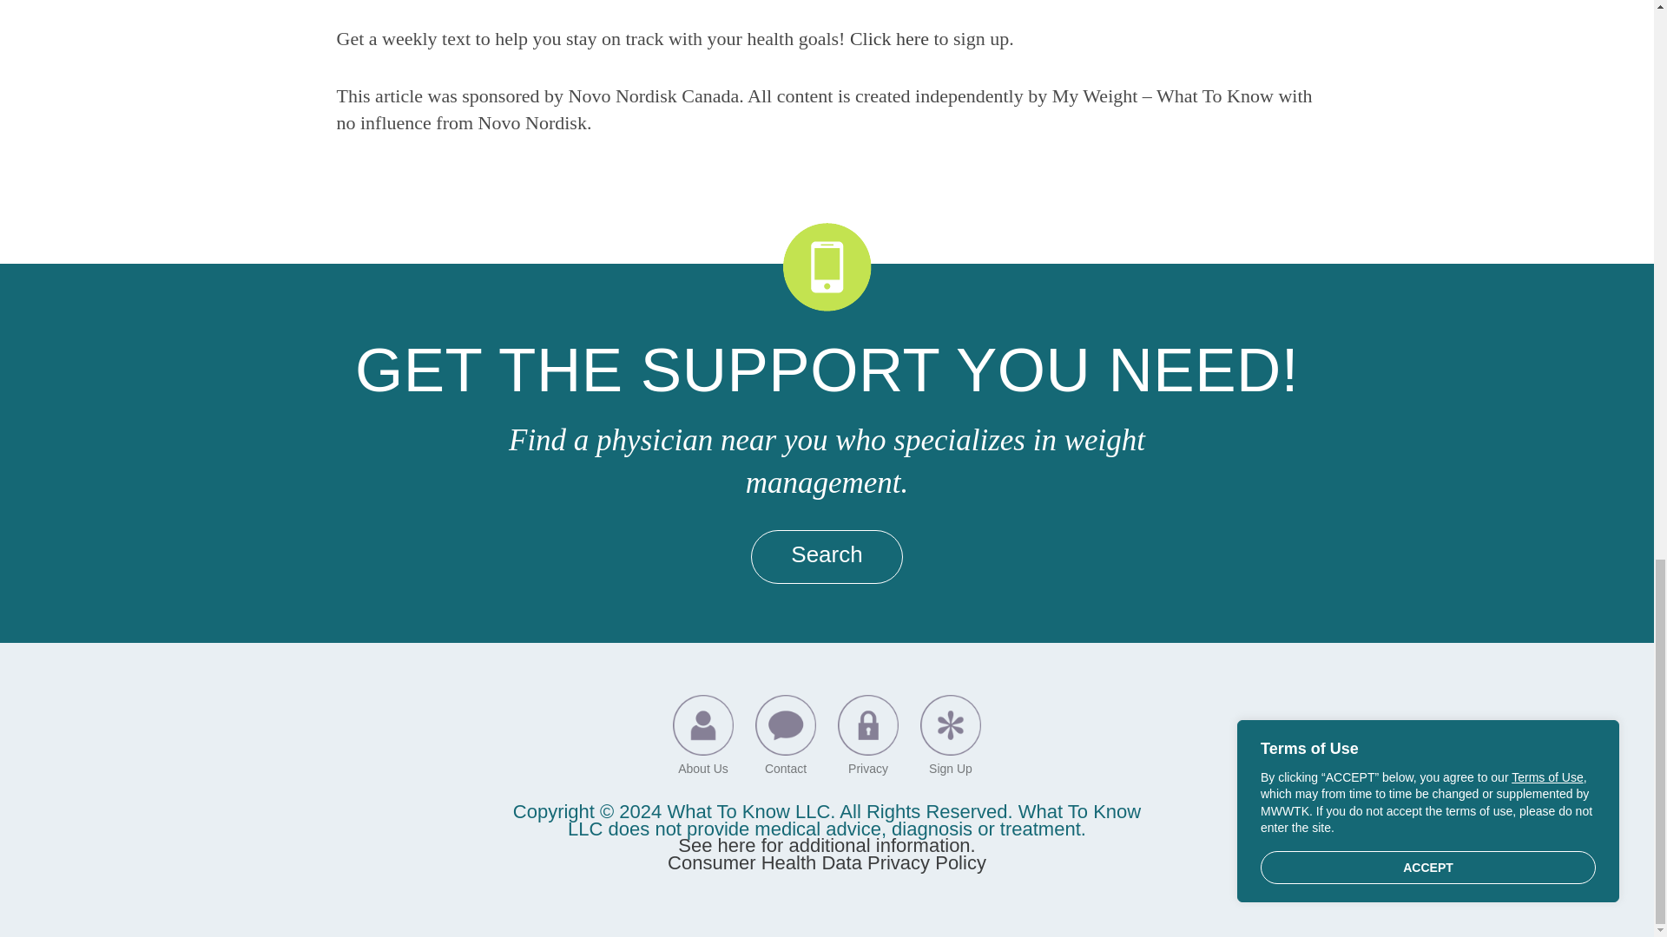 This screenshot has width=1667, height=937. Describe the element at coordinates (827, 862) in the screenshot. I see `Consumer Health Data Privacy Policy` at that location.